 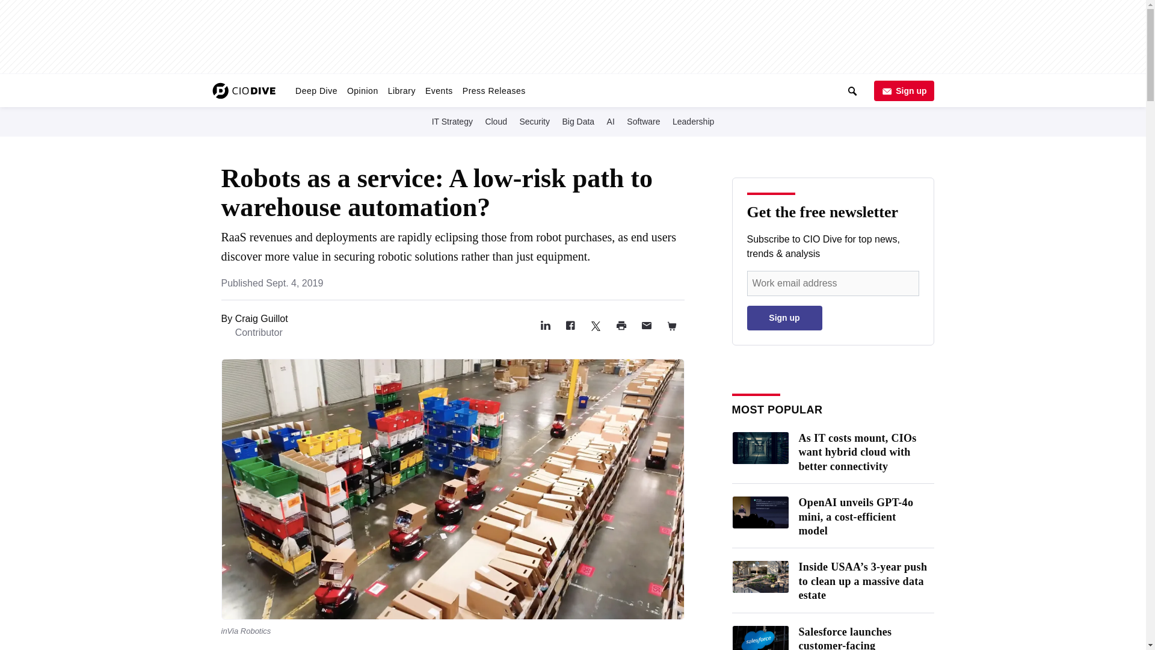 I want to click on Deep Dive, so click(x=316, y=90).